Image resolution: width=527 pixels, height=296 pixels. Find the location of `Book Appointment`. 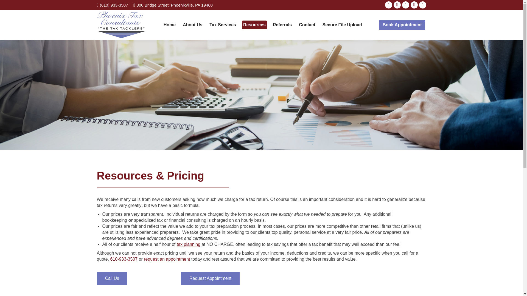

Book Appointment is located at coordinates (402, 25).